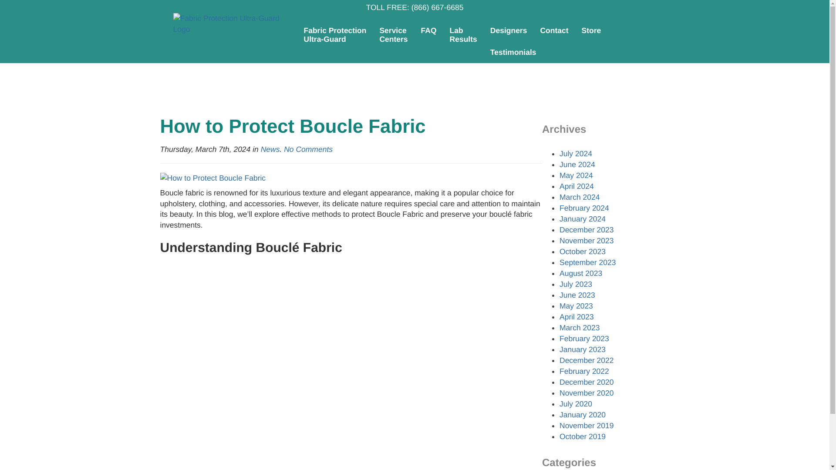  I want to click on Fabric Protection Ultra-Guard, so click(228, 29).